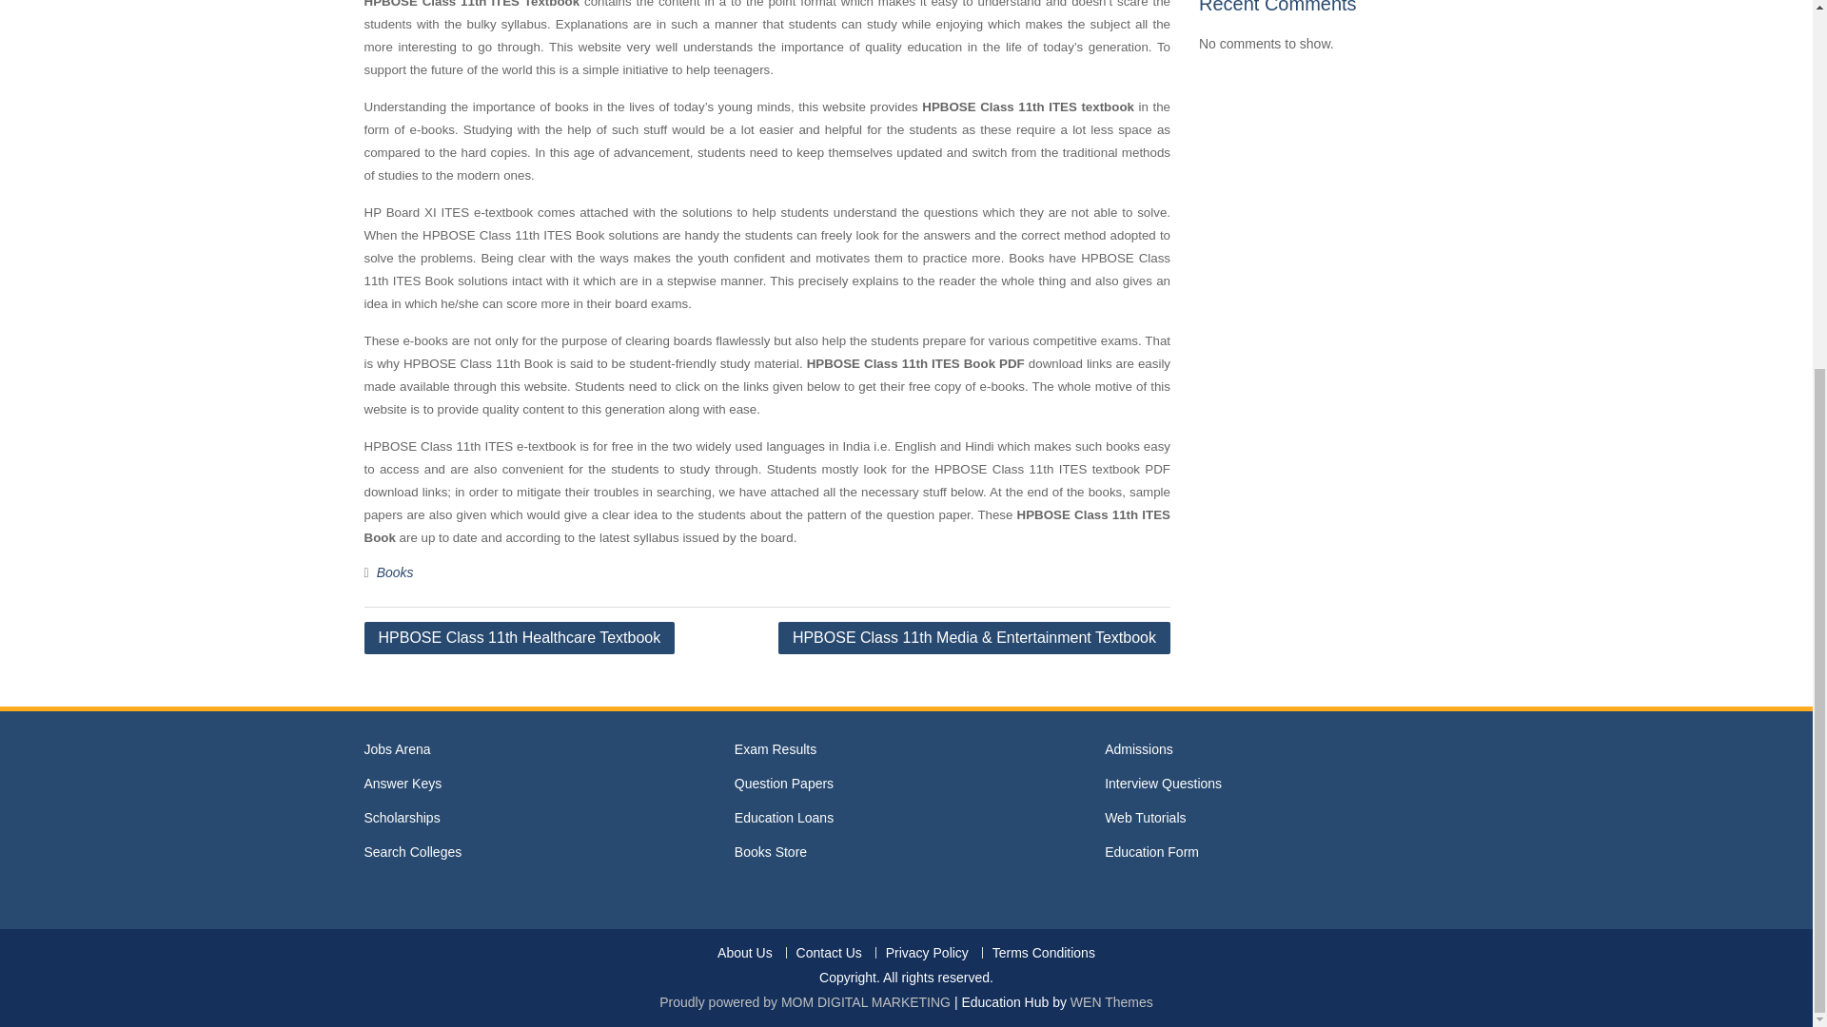  I want to click on Contact Us, so click(828, 953).